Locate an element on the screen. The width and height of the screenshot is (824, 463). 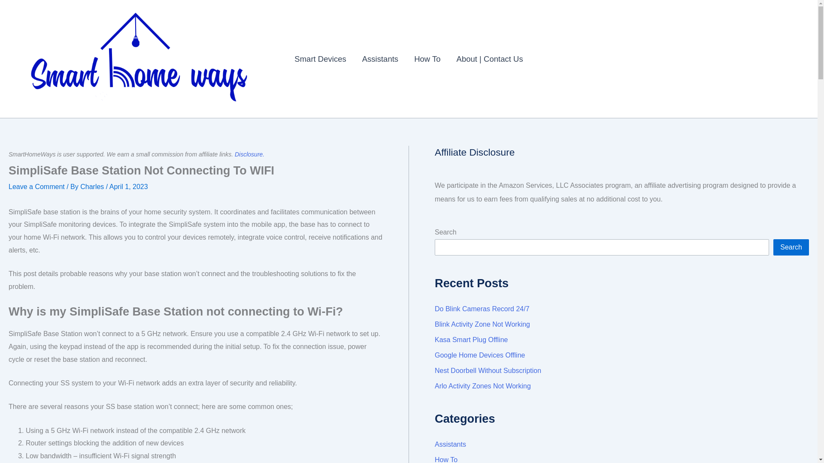
Charles is located at coordinates (93, 186).